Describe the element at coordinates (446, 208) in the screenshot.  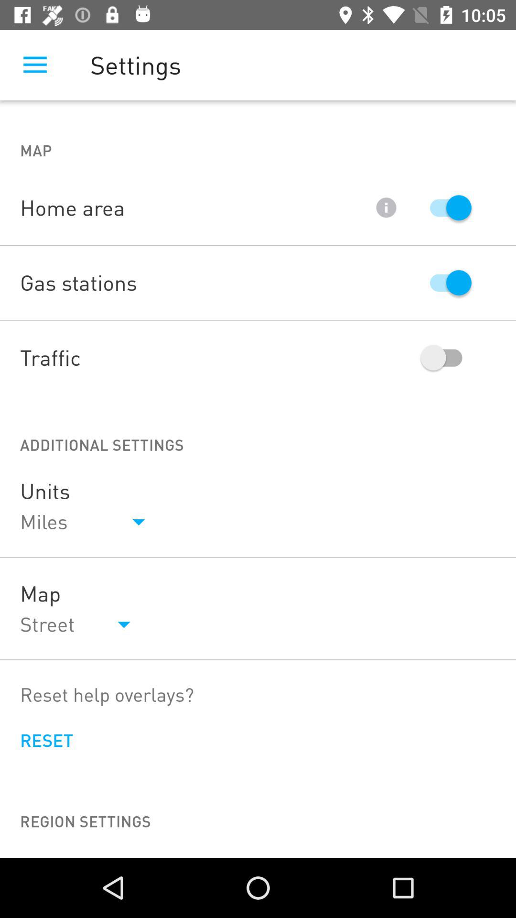
I see `switch autoplay option` at that location.